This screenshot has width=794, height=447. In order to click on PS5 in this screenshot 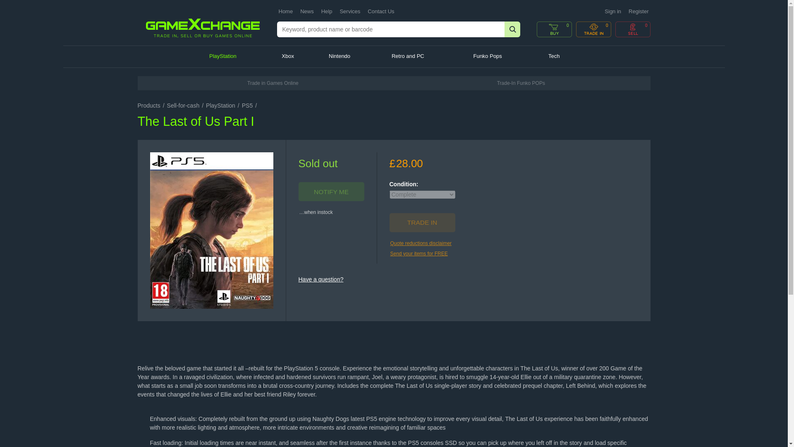, I will do `click(247, 106)`.